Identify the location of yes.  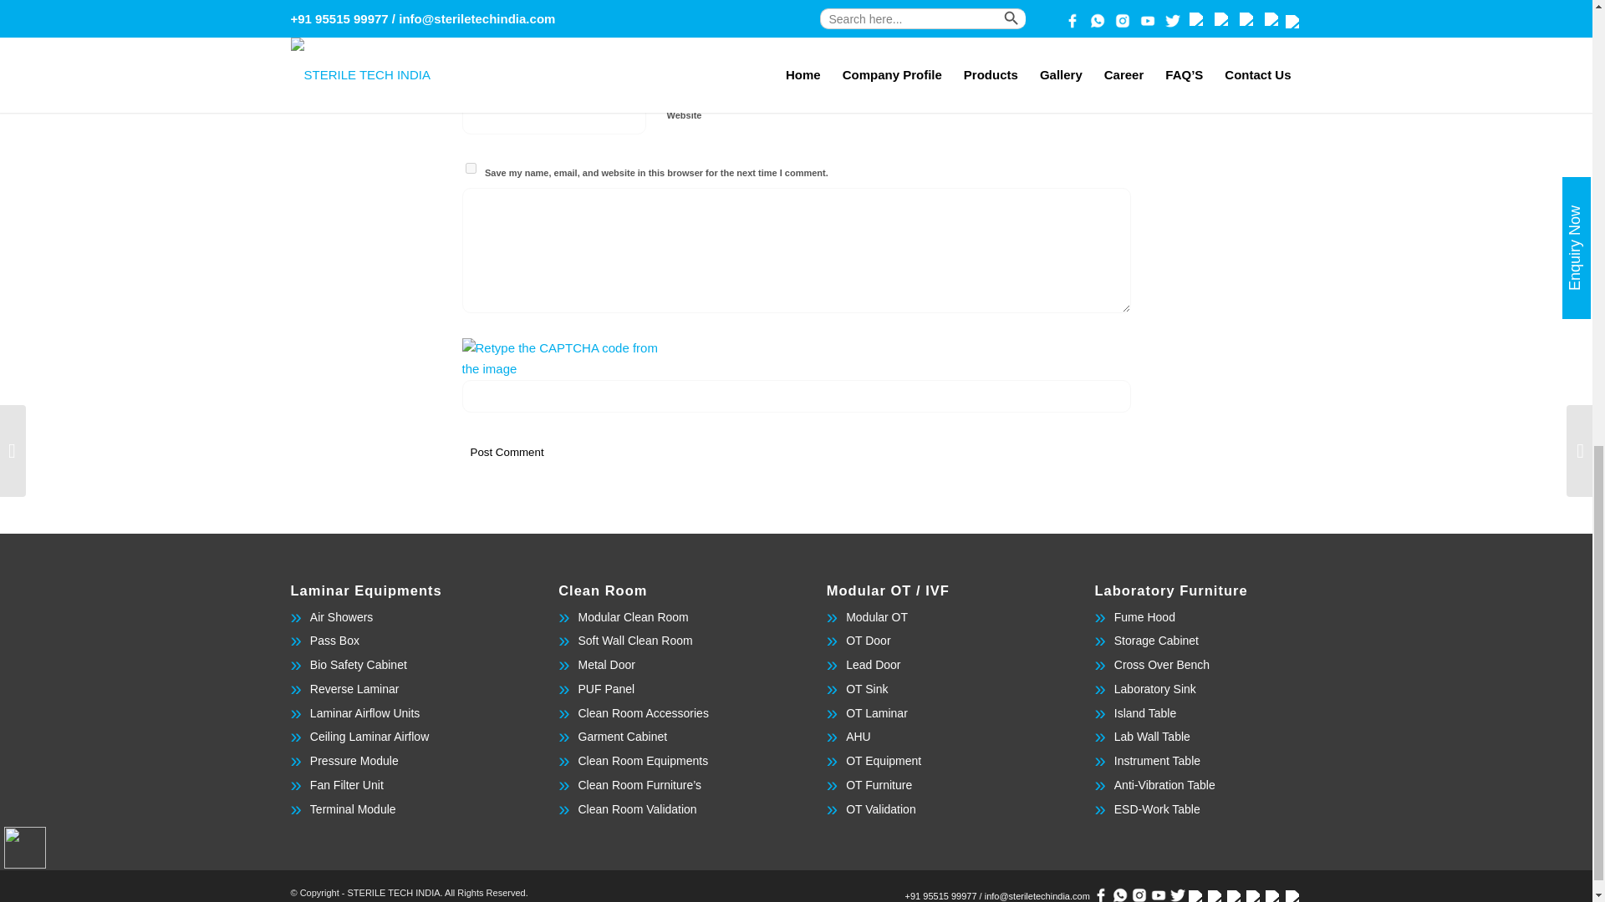
(470, 169).